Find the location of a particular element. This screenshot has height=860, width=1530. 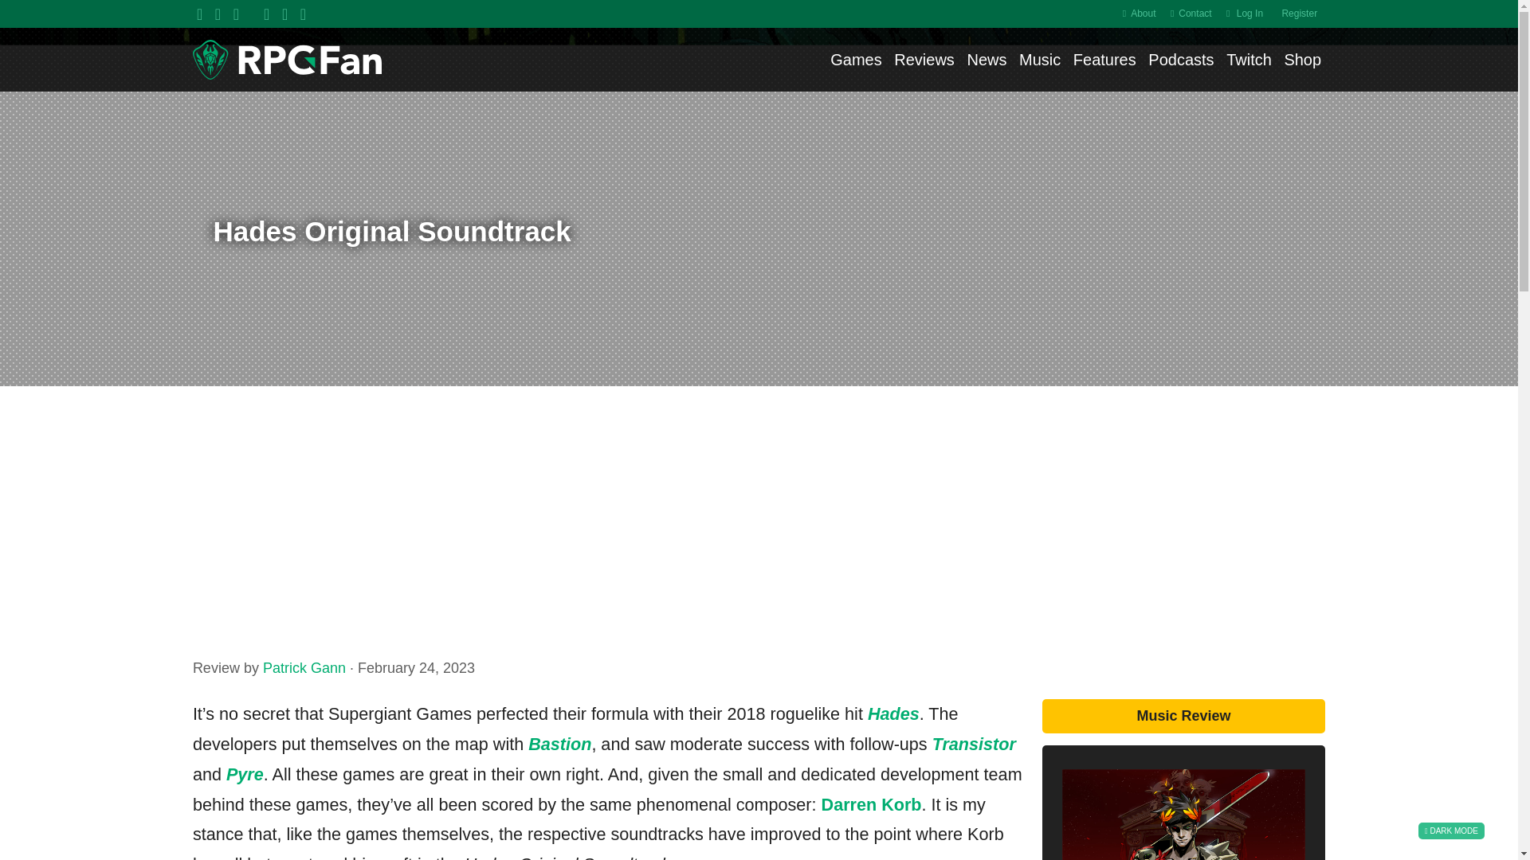

Music is located at coordinates (1039, 61).